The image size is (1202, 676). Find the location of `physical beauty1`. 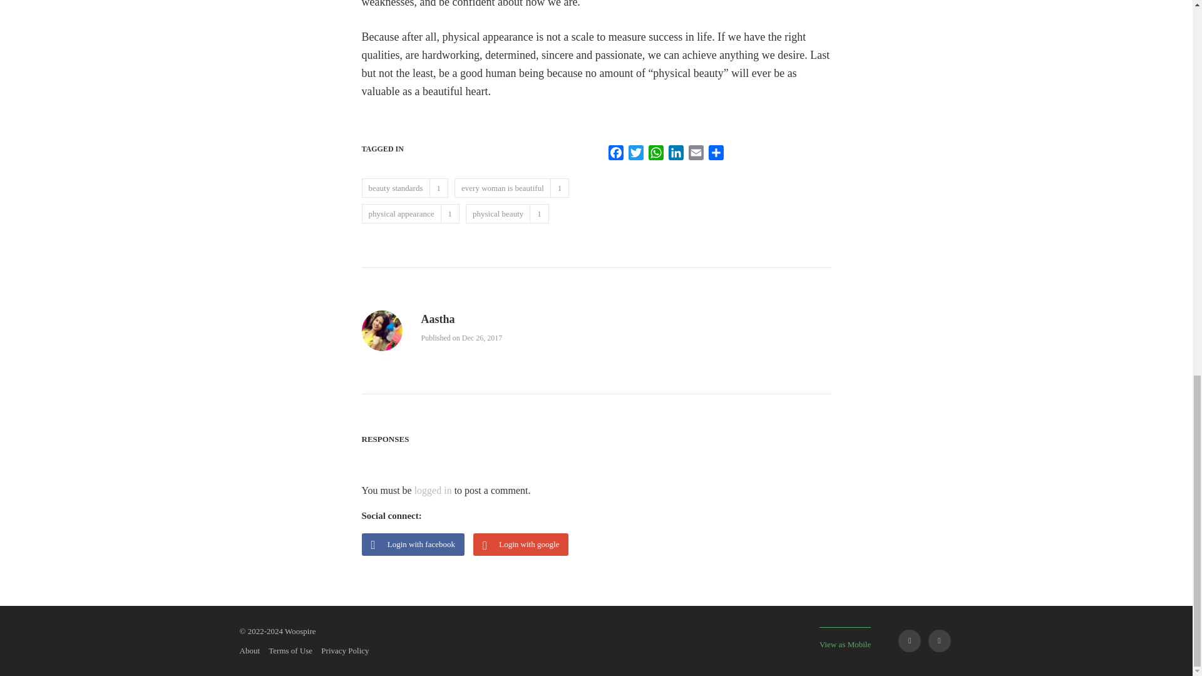

physical beauty1 is located at coordinates (507, 214).